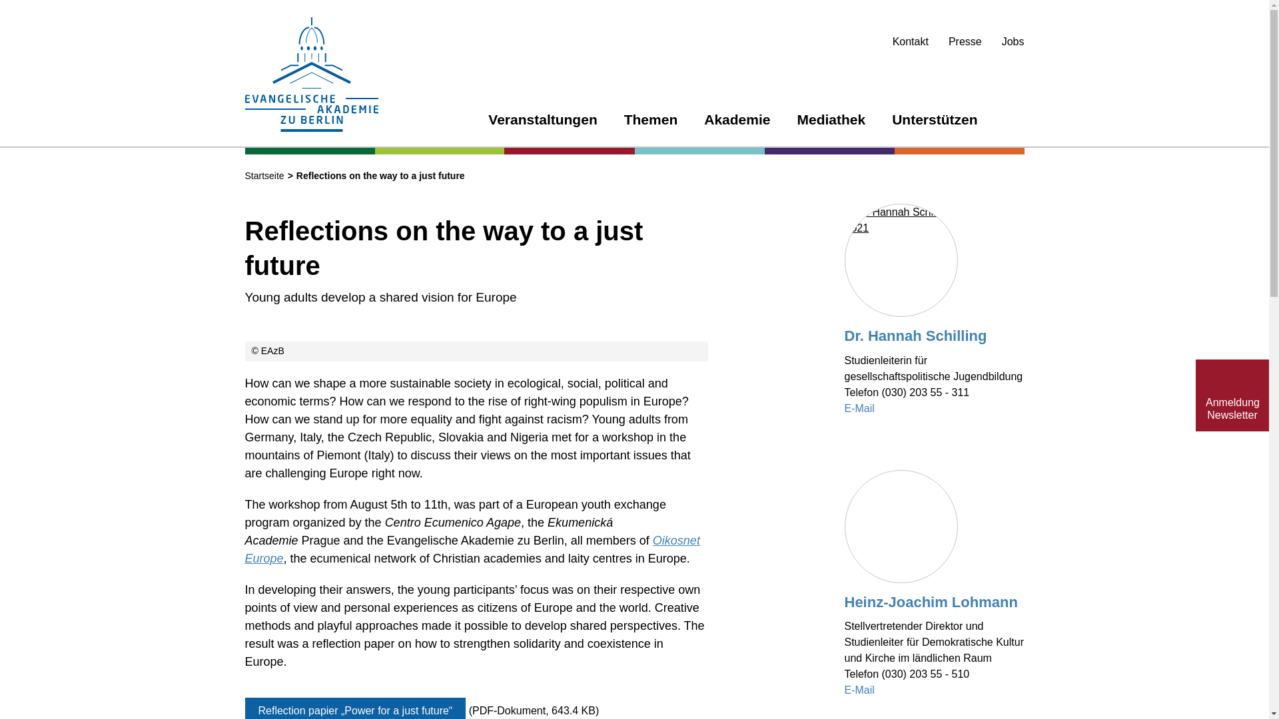 The width and height of the screenshot is (1279, 719). I want to click on Startseite, so click(264, 176).